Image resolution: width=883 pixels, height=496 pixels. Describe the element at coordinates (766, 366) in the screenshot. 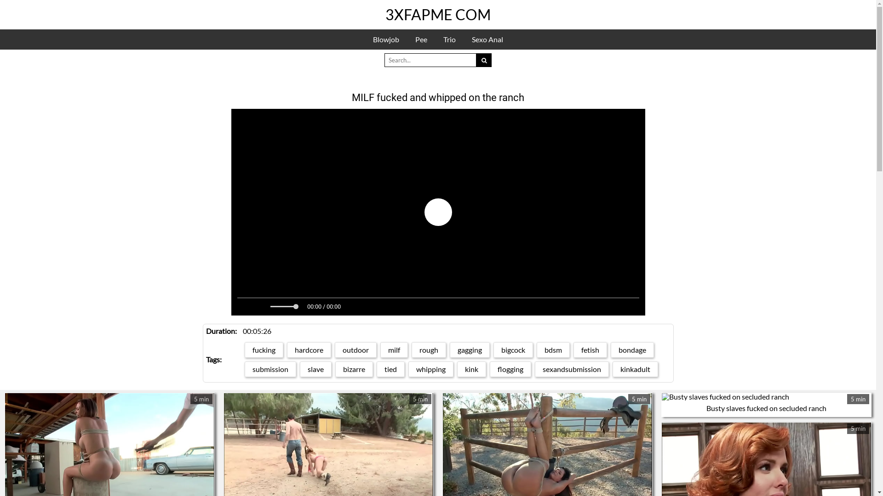

I see `Busty slaves fucked on secluded ranch` at that location.